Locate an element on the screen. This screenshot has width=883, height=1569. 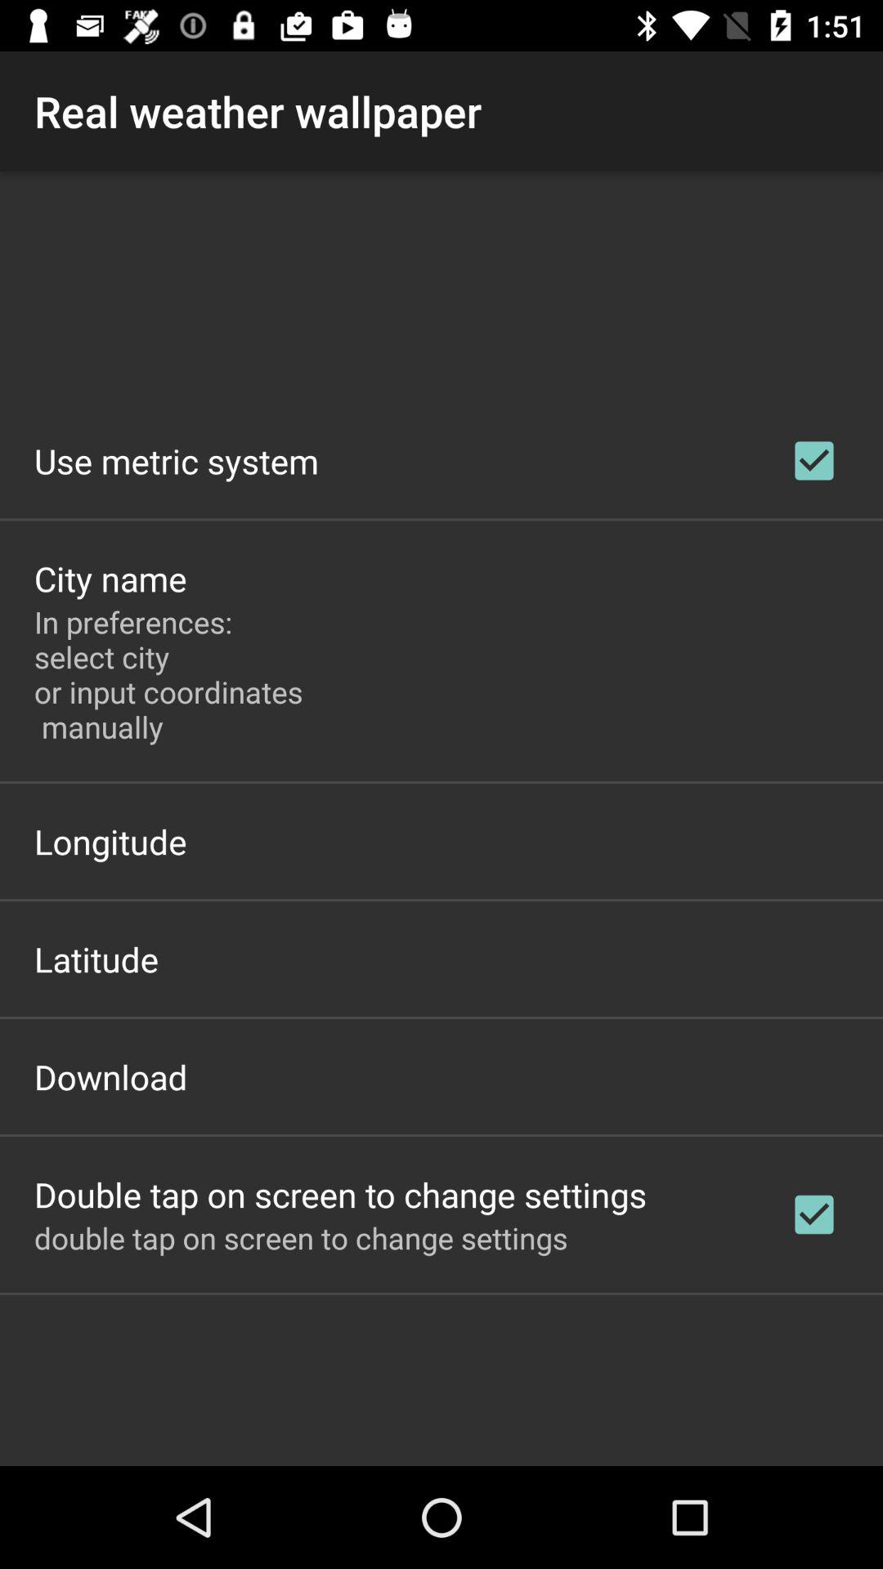
flip to the use metric system app is located at coordinates (177, 461).